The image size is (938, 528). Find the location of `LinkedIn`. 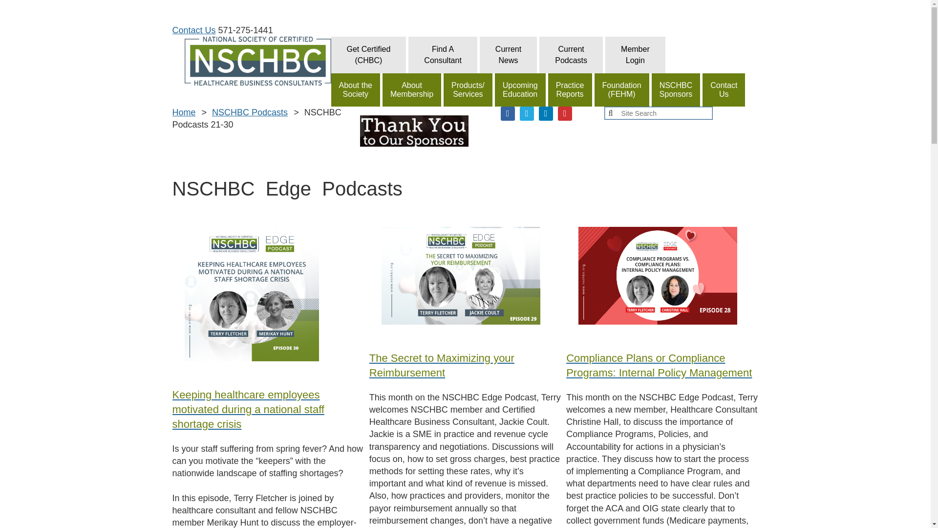

LinkedIn is located at coordinates (565, 113).